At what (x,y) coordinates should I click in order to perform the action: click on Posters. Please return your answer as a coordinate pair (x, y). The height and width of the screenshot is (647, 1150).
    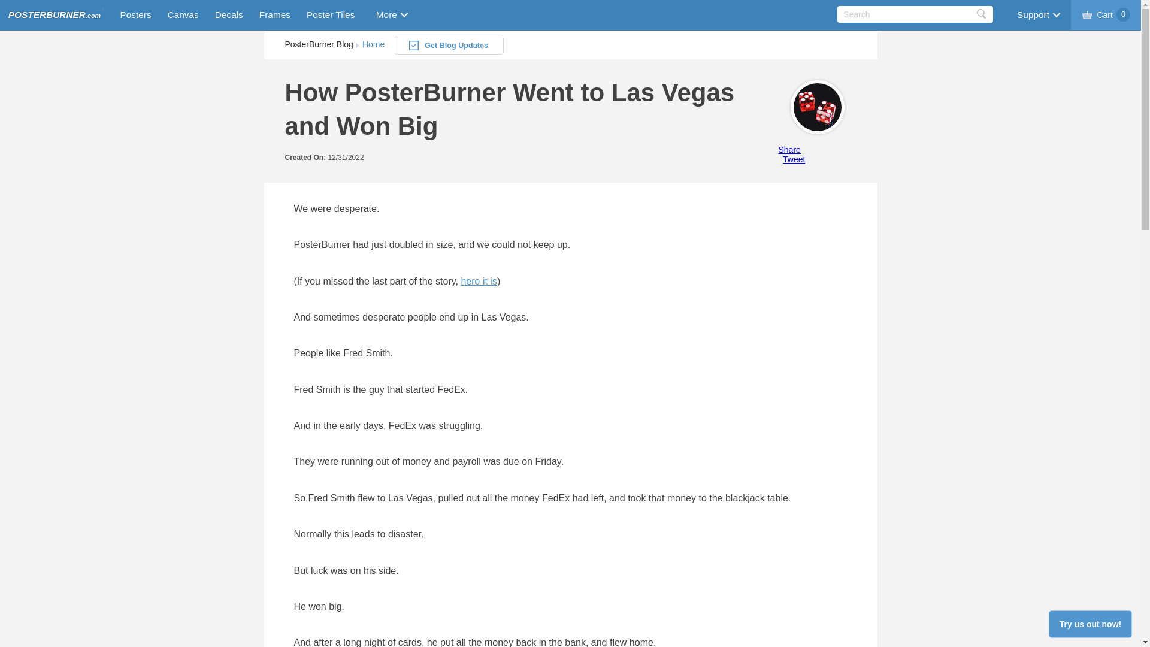
    Looking at the image, I should click on (133, 14).